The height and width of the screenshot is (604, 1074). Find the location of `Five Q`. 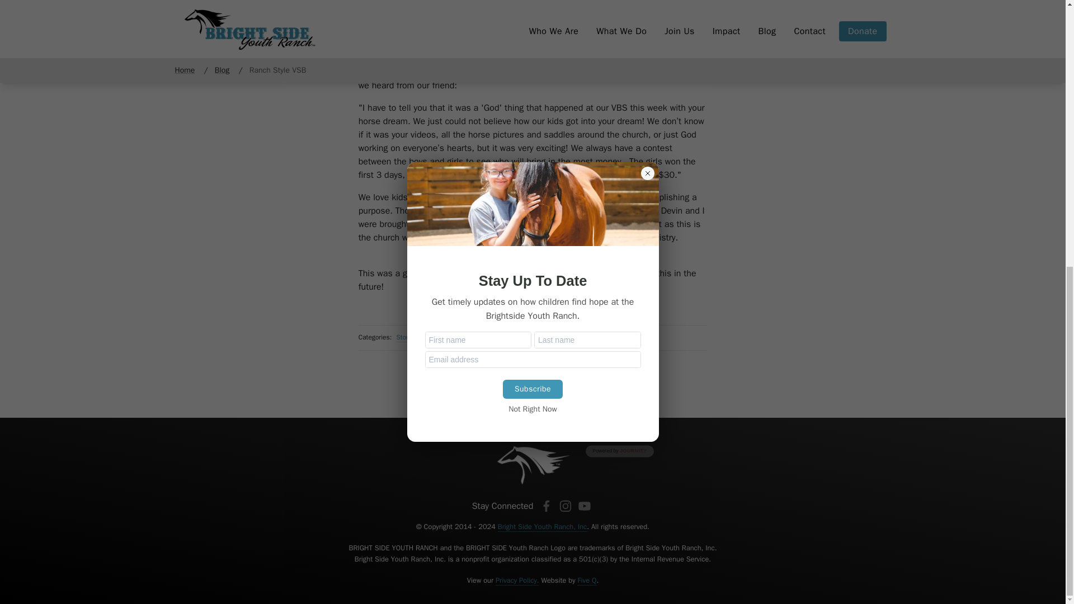

Five Q is located at coordinates (586, 581).